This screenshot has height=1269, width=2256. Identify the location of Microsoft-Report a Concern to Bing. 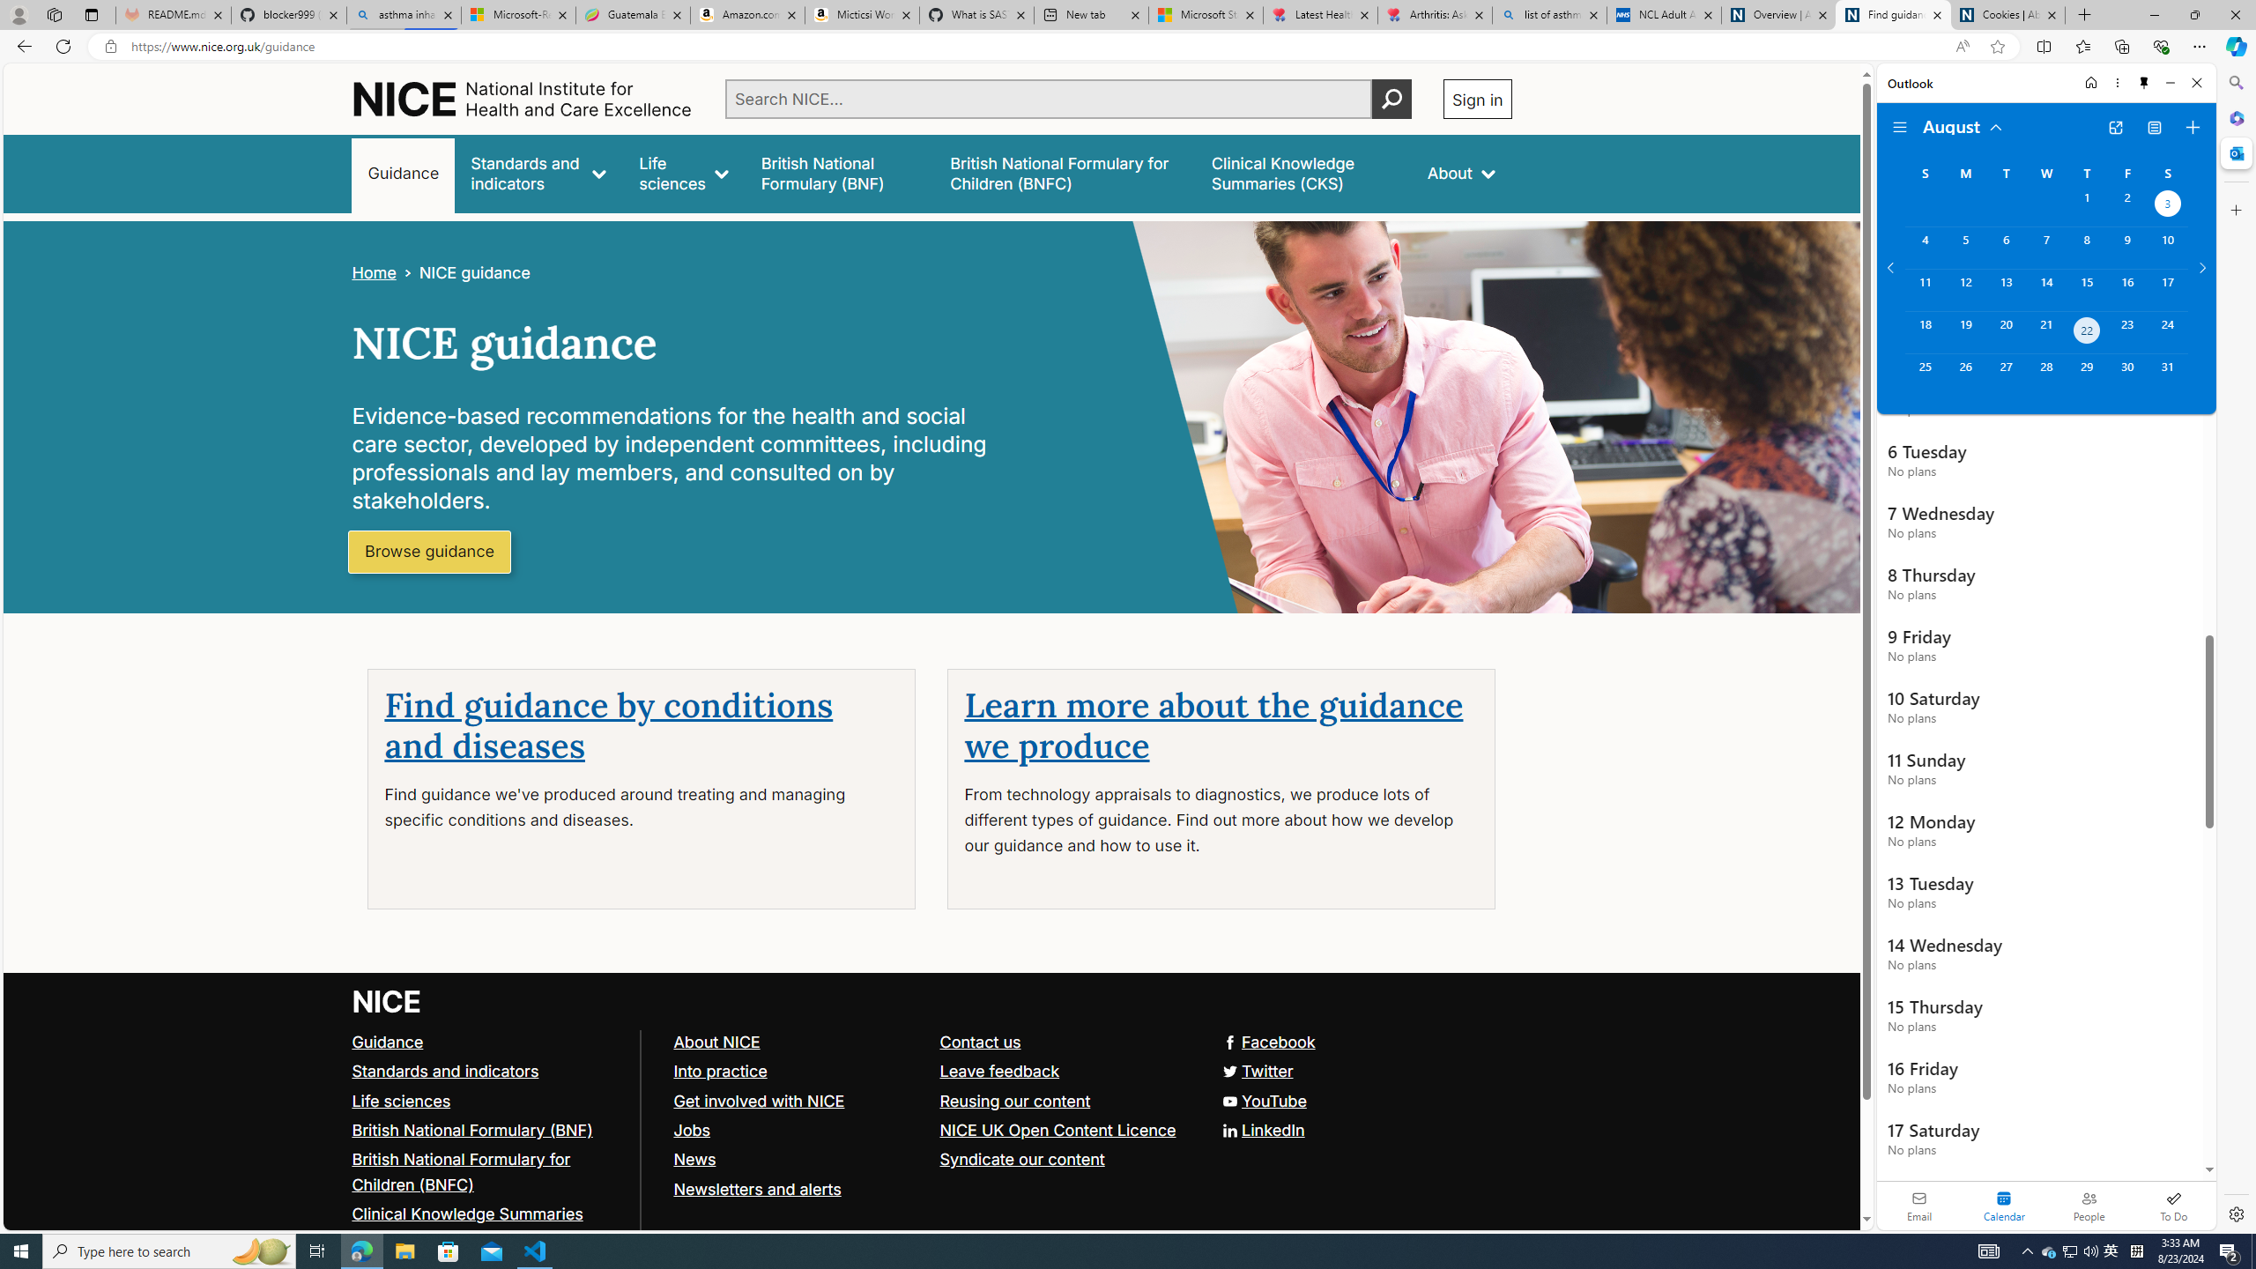
(518, 15).